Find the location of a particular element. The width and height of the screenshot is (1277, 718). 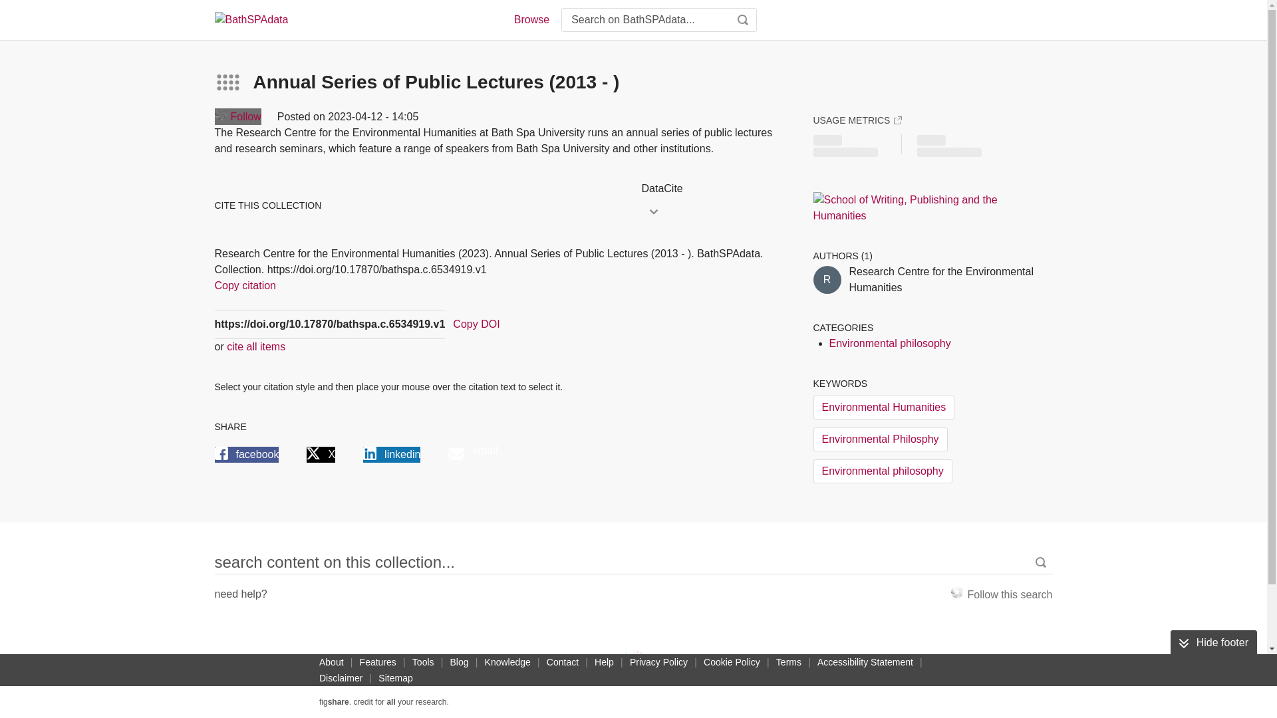

USAGE METRICS is located at coordinates (857, 120).